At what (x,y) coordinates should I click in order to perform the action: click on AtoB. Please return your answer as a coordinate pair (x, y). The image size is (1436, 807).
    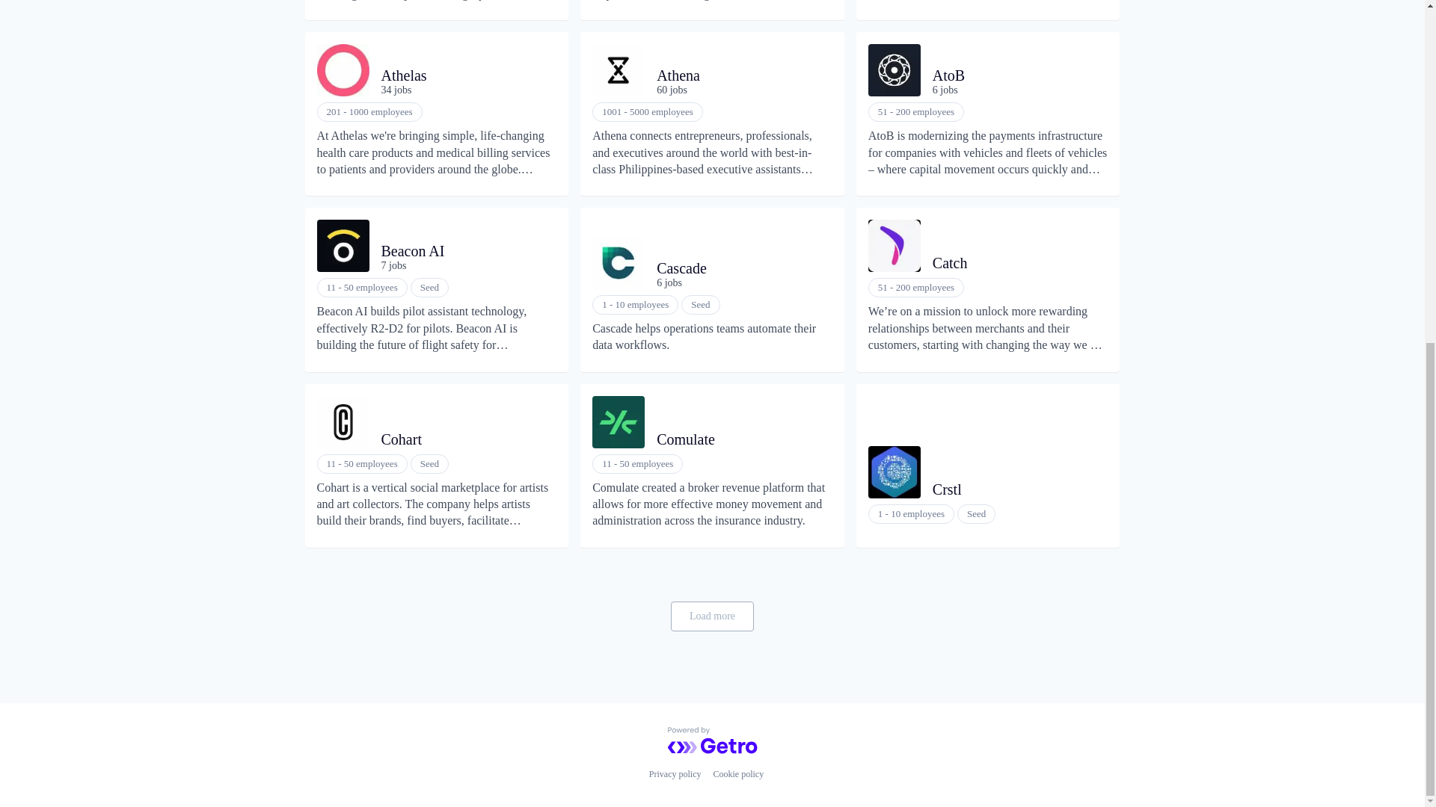
    Looking at the image, I should click on (1014, 75).